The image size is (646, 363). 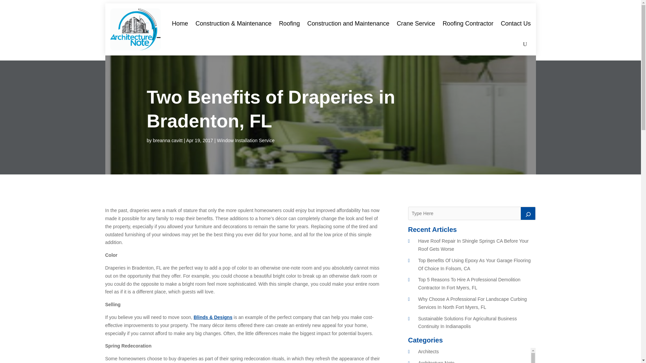 I want to click on Contact Us, so click(x=515, y=23).